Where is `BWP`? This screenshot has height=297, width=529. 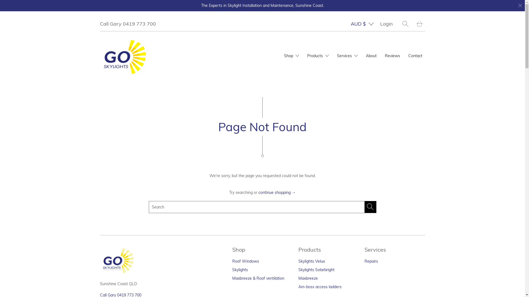 BWP is located at coordinates (360, 232).